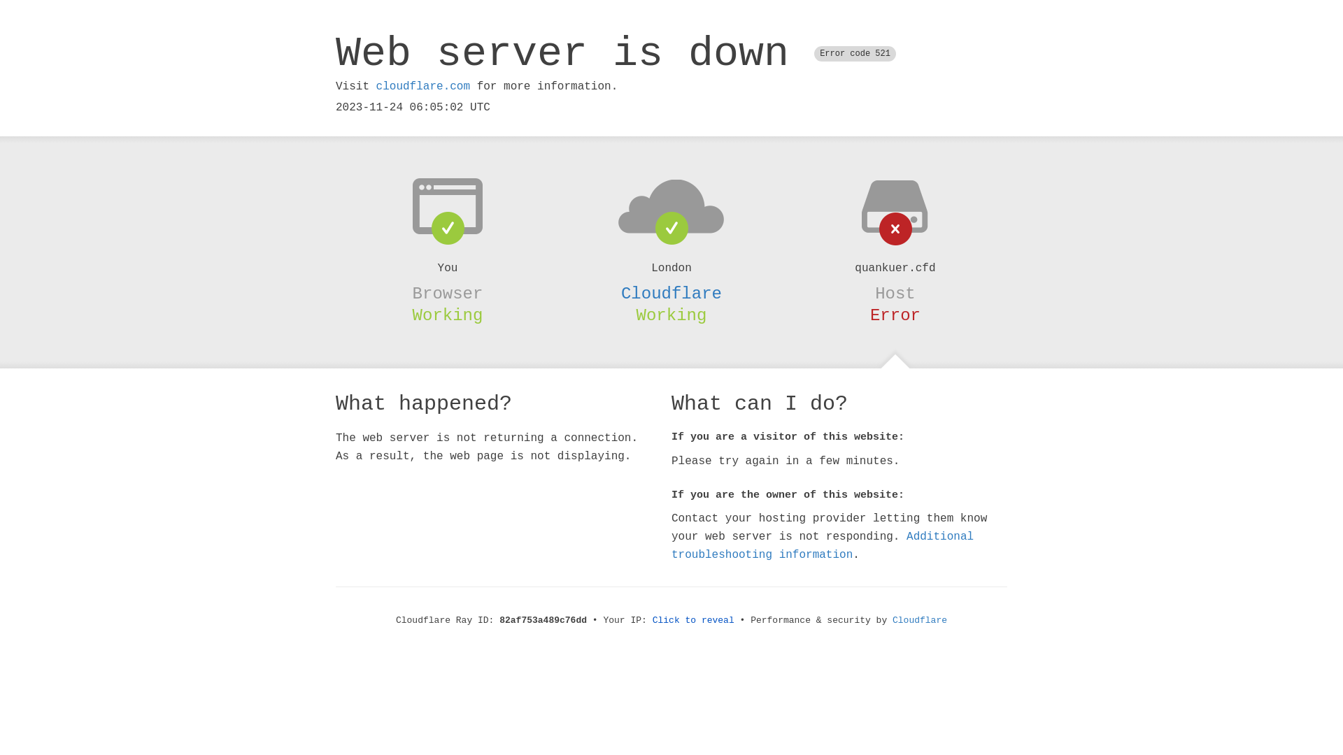 This screenshot has height=755, width=1343. Describe the element at coordinates (694, 621) in the screenshot. I see `Click to reveal` at that location.